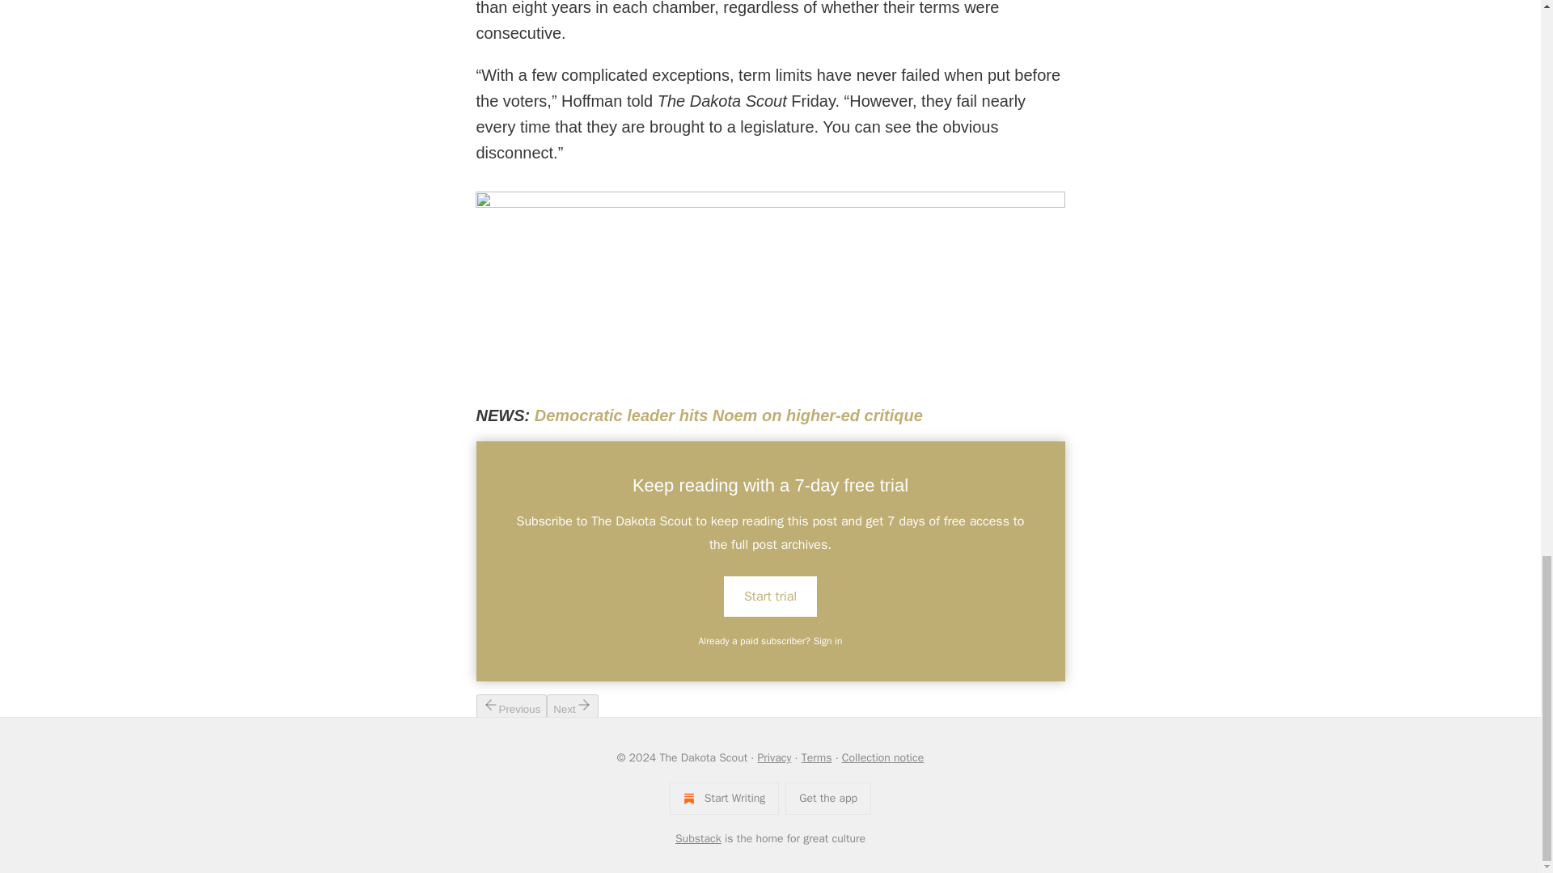 The image size is (1553, 873). What do you see at coordinates (724, 798) in the screenshot?
I see `Start Writing` at bounding box center [724, 798].